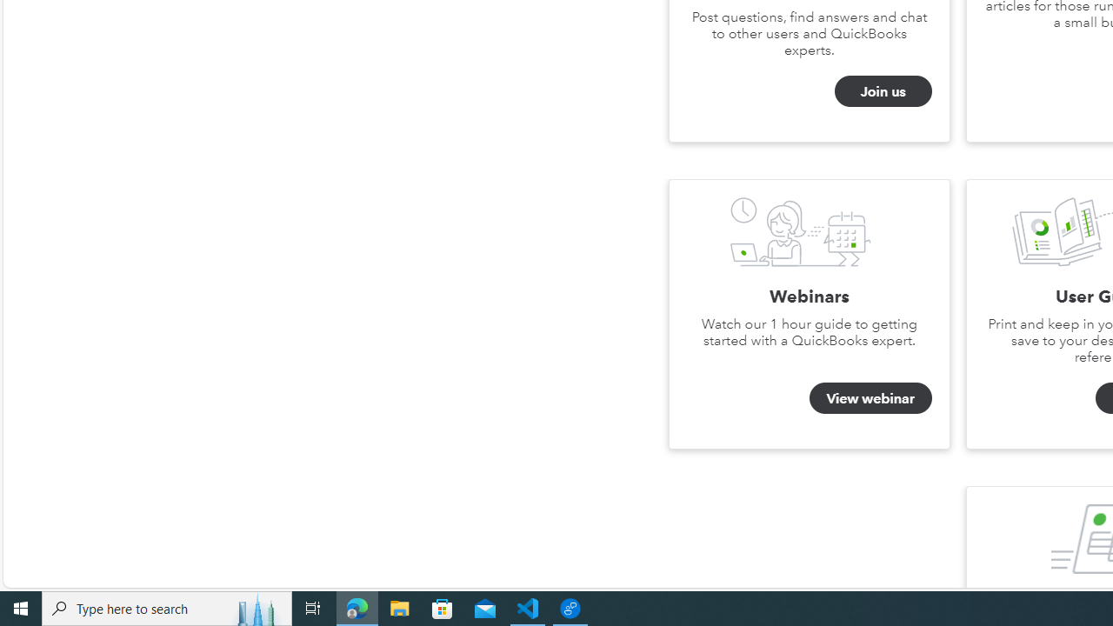  What do you see at coordinates (800, 231) in the screenshot?
I see `Webinars` at bounding box center [800, 231].